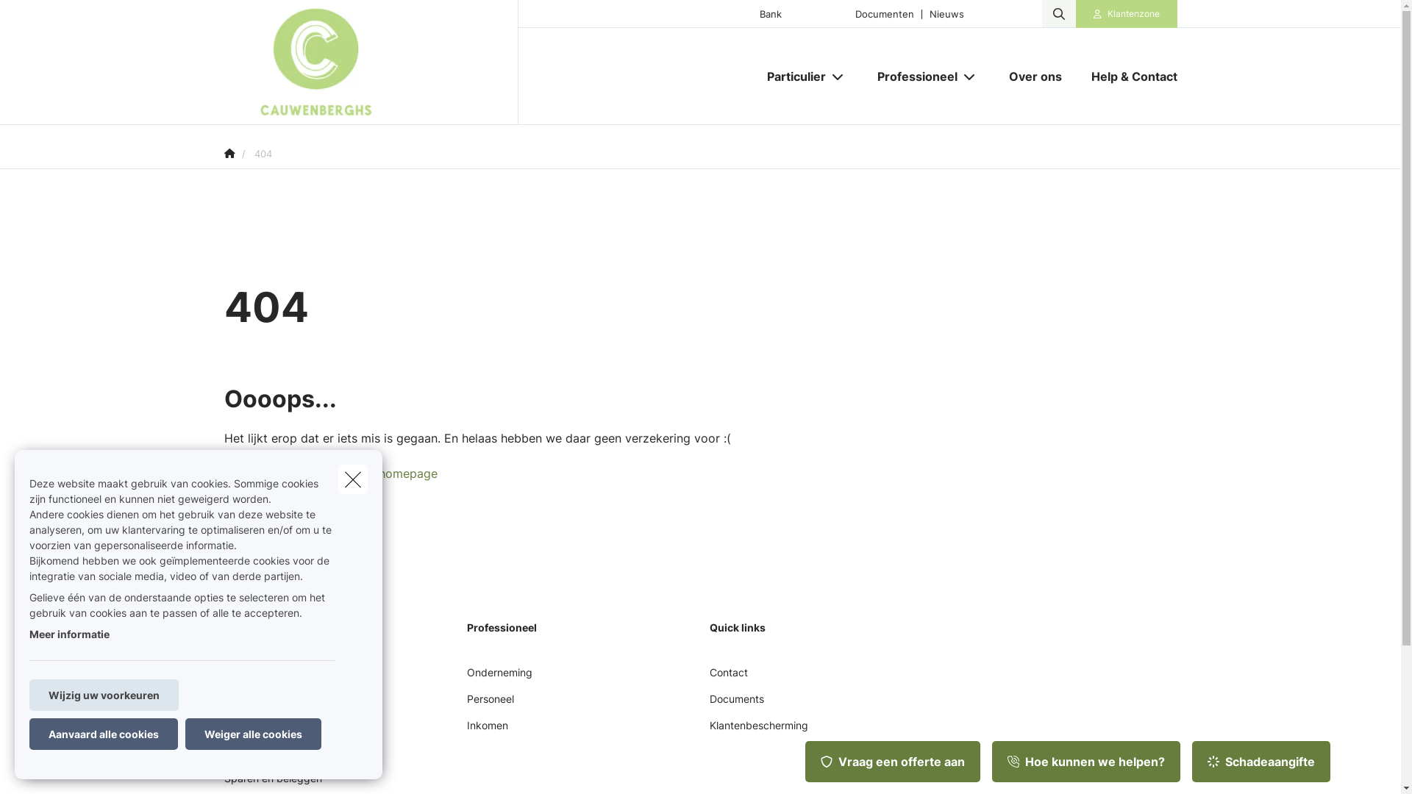 The image size is (1412, 794). I want to click on Documenten, so click(885, 13).